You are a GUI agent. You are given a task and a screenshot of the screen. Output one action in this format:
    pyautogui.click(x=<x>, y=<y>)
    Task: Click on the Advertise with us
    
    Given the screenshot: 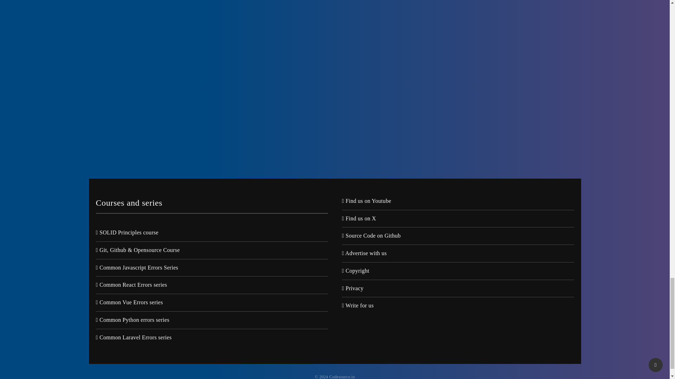 What is the action you would take?
    pyautogui.click(x=364, y=254)
    